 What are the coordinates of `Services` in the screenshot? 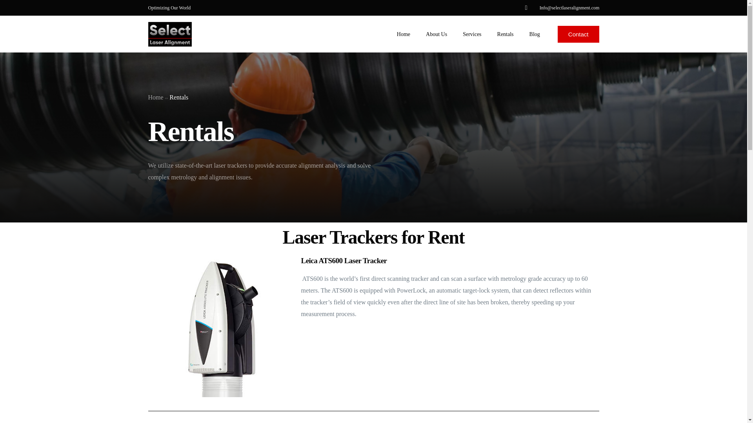 It's located at (471, 34).